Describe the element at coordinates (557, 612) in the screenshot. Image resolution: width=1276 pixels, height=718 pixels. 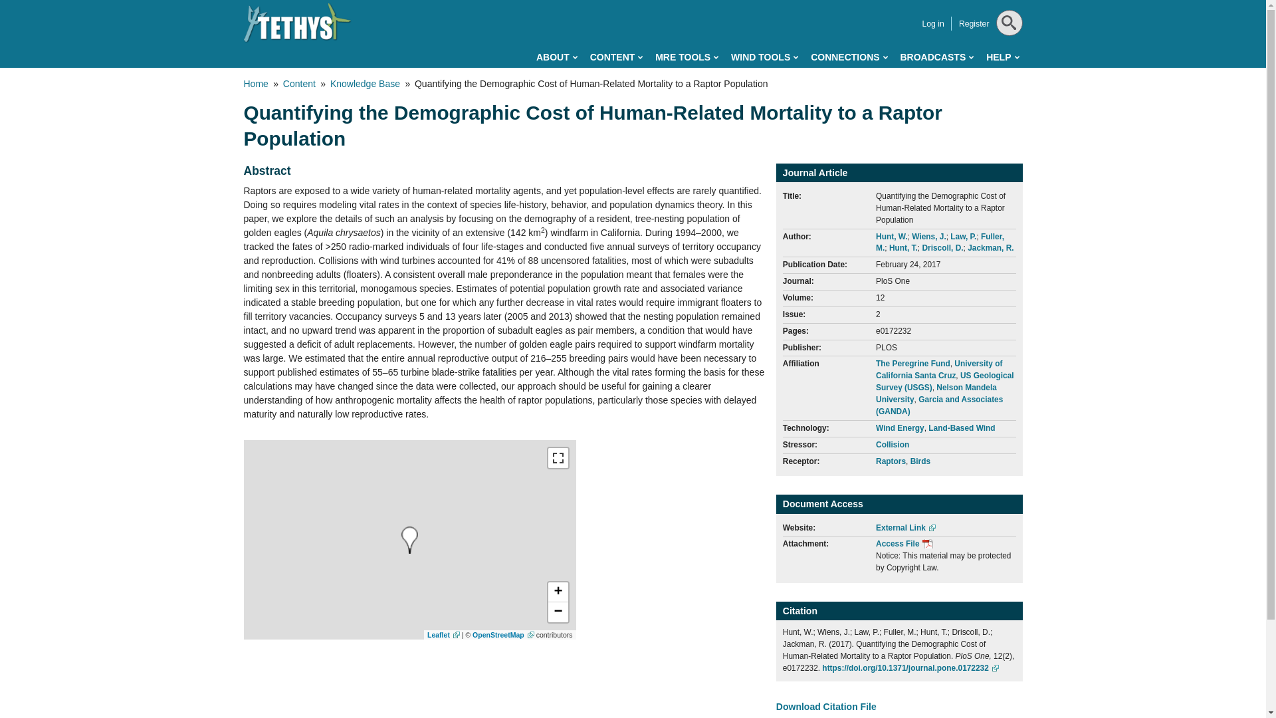
I see `Zoom out` at that location.